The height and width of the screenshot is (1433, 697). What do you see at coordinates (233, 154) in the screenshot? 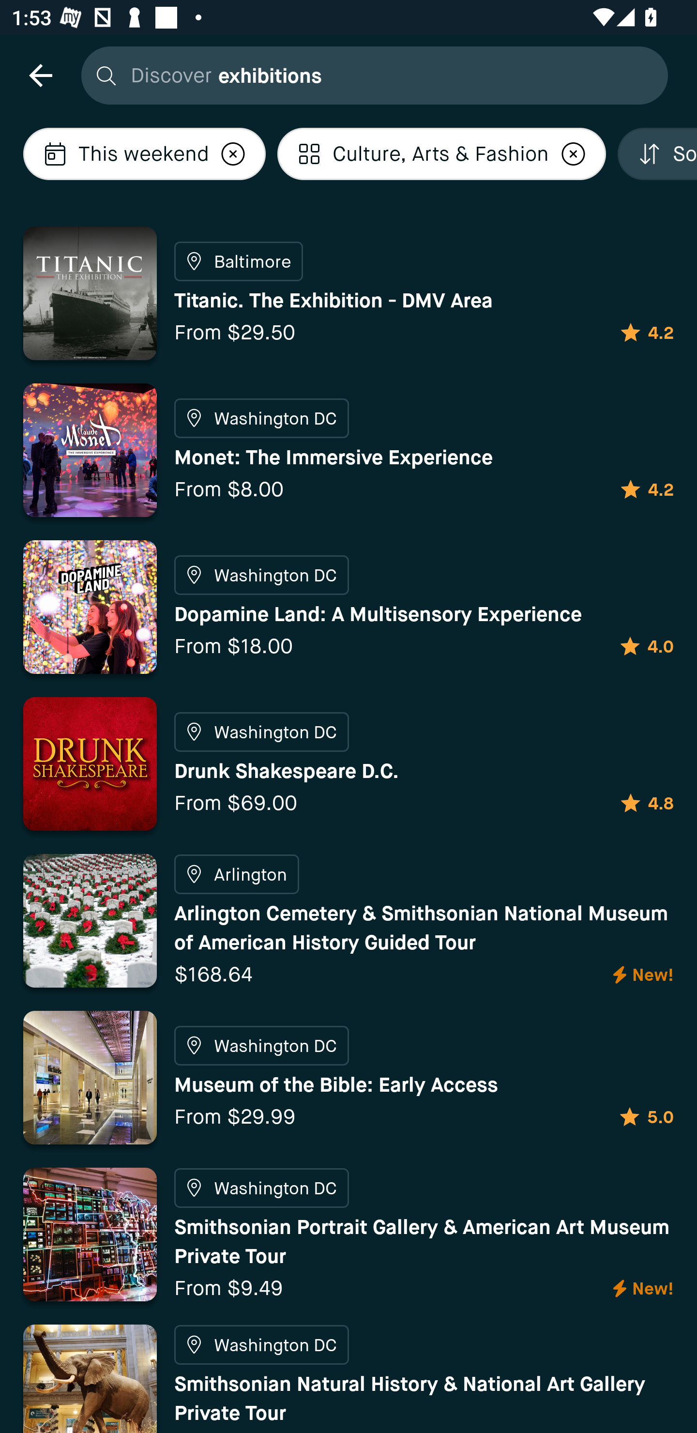
I see `Localized description` at bounding box center [233, 154].